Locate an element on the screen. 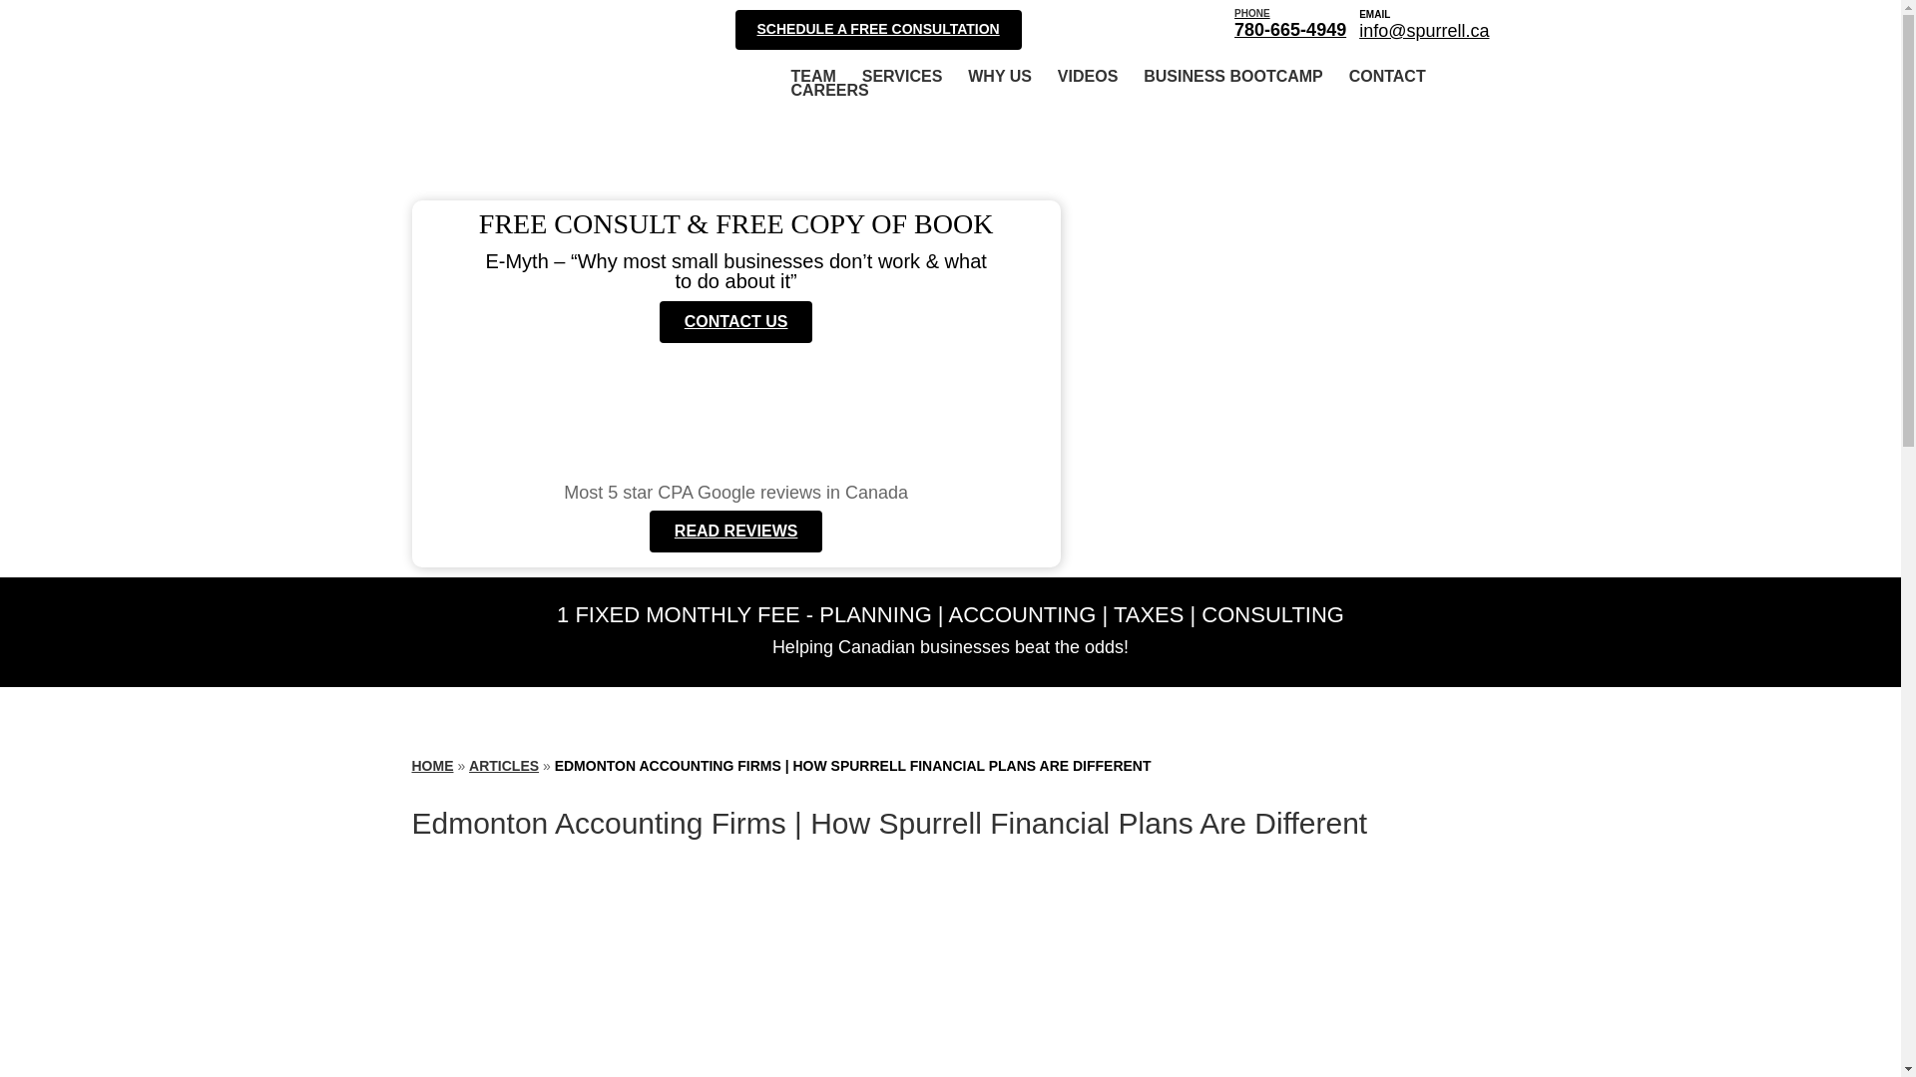  BUSINESS BOOTCAMP is located at coordinates (431, 766).